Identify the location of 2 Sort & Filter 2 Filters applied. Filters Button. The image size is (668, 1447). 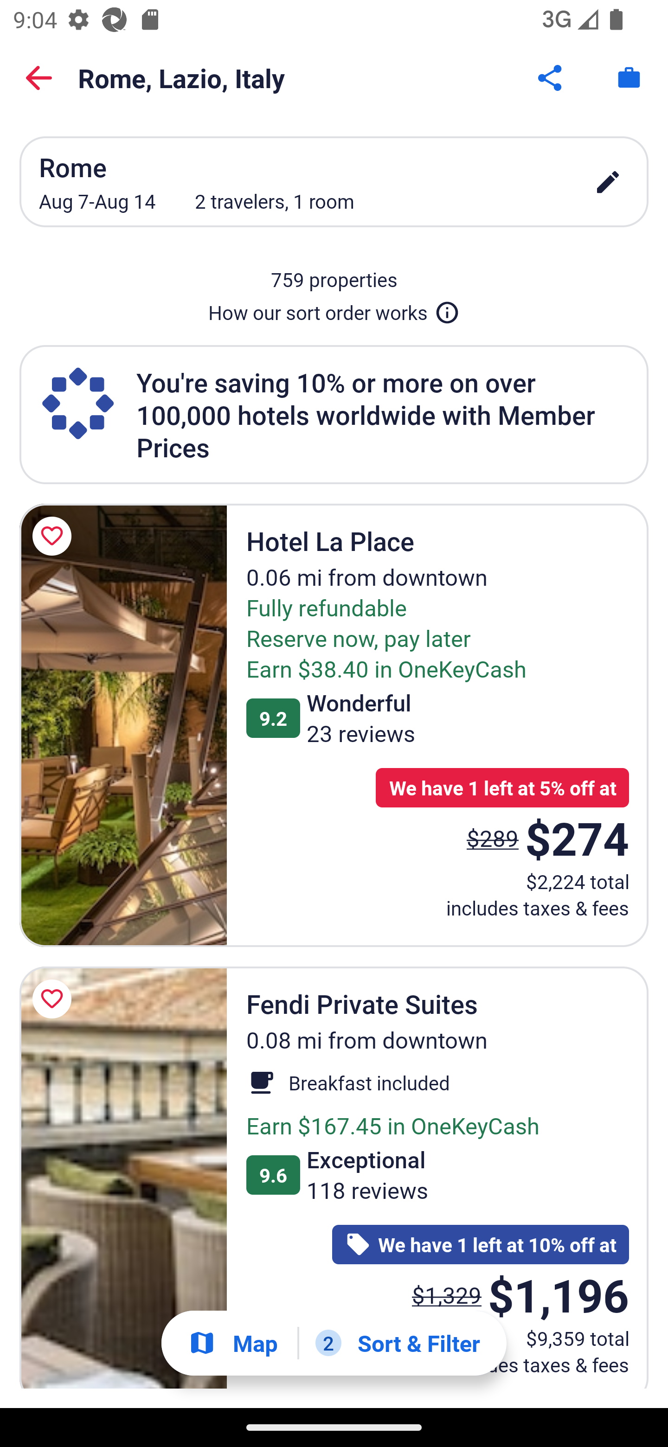
(398, 1343).